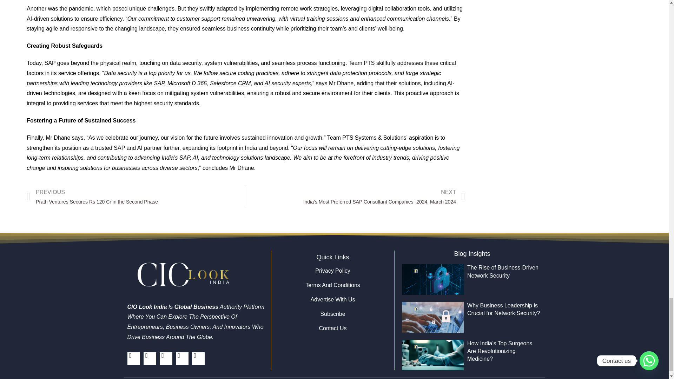 The height and width of the screenshot is (379, 674). I want to click on Advertise With Us, so click(332, 300).